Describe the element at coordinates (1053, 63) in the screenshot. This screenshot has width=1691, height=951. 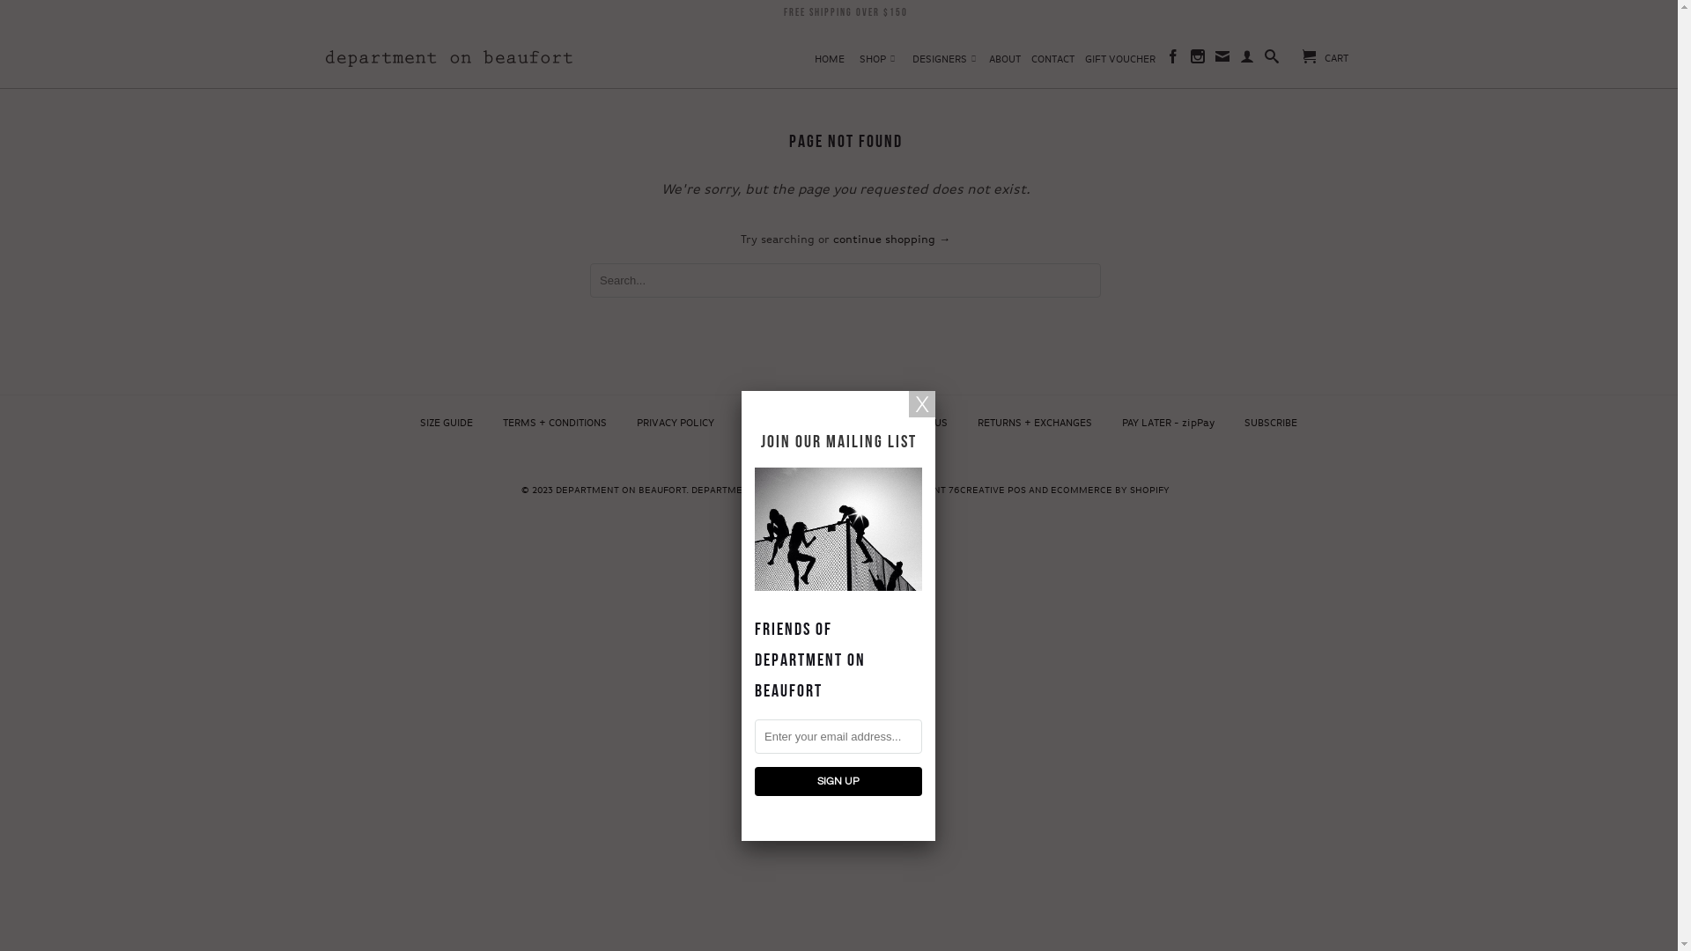
I see `CONTACT` at that location.